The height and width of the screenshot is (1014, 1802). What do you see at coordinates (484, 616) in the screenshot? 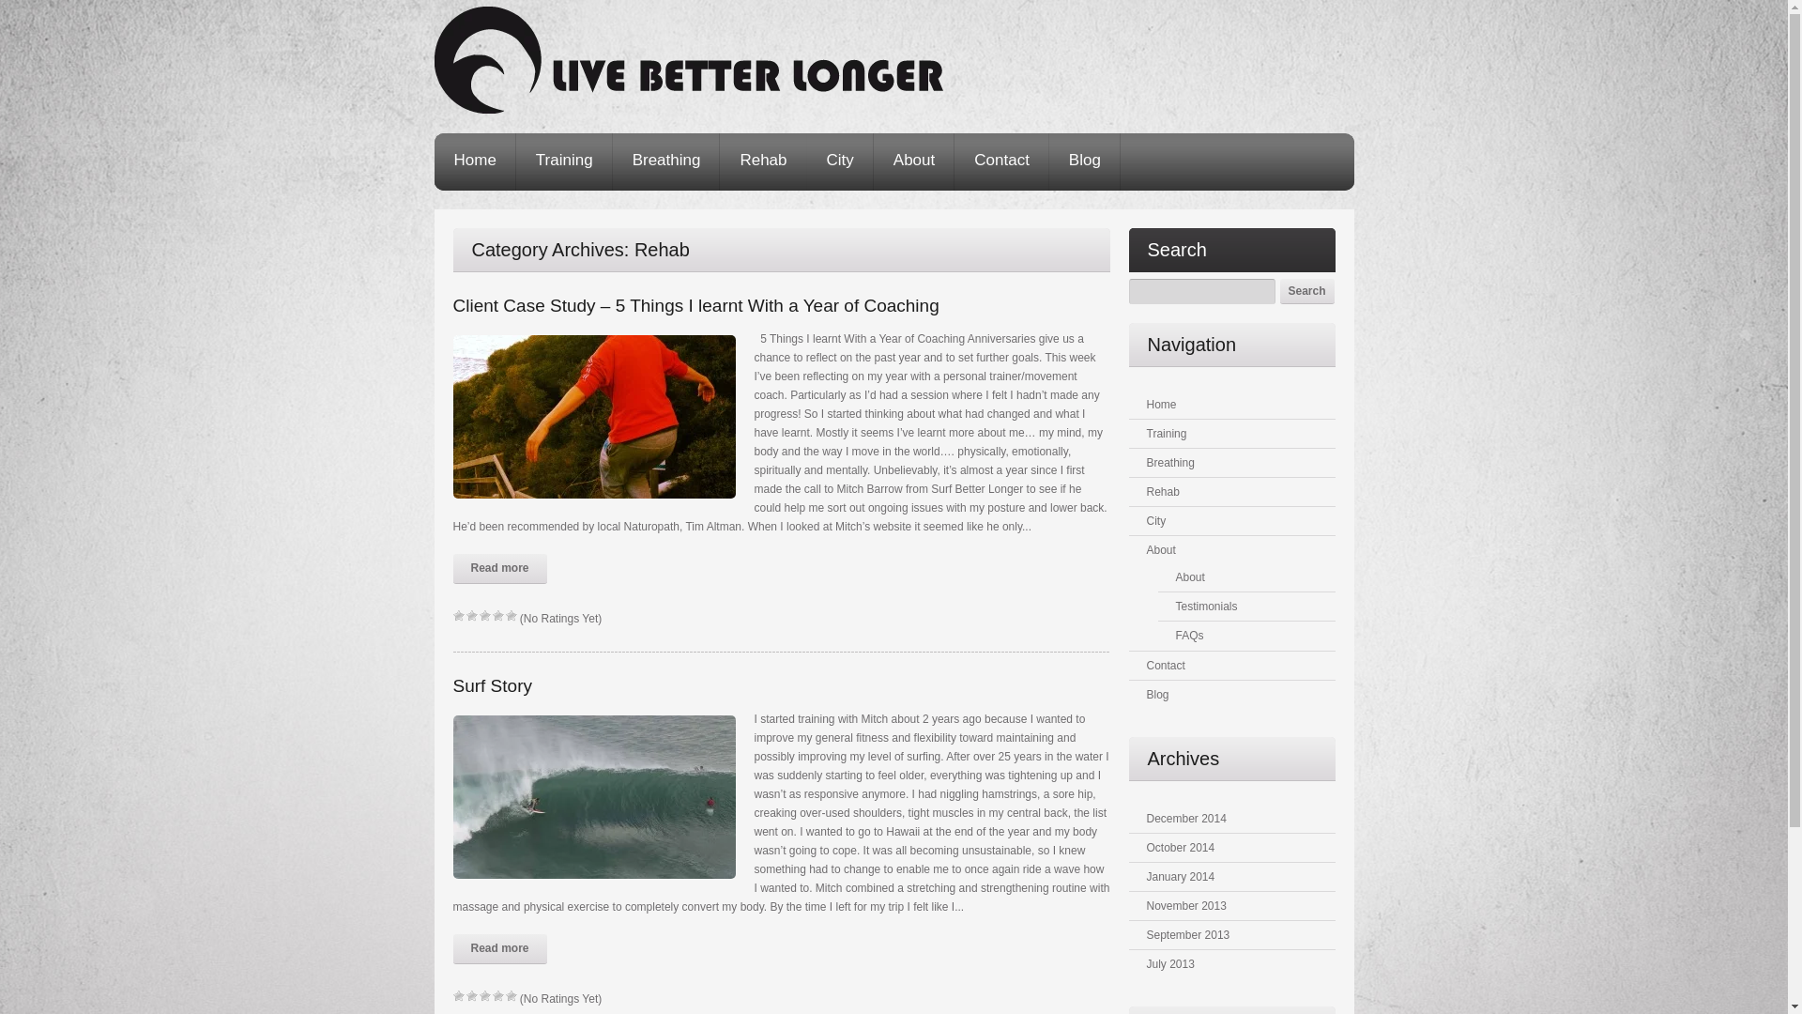
I see `3 Stars` at bounding box center [484, 616].